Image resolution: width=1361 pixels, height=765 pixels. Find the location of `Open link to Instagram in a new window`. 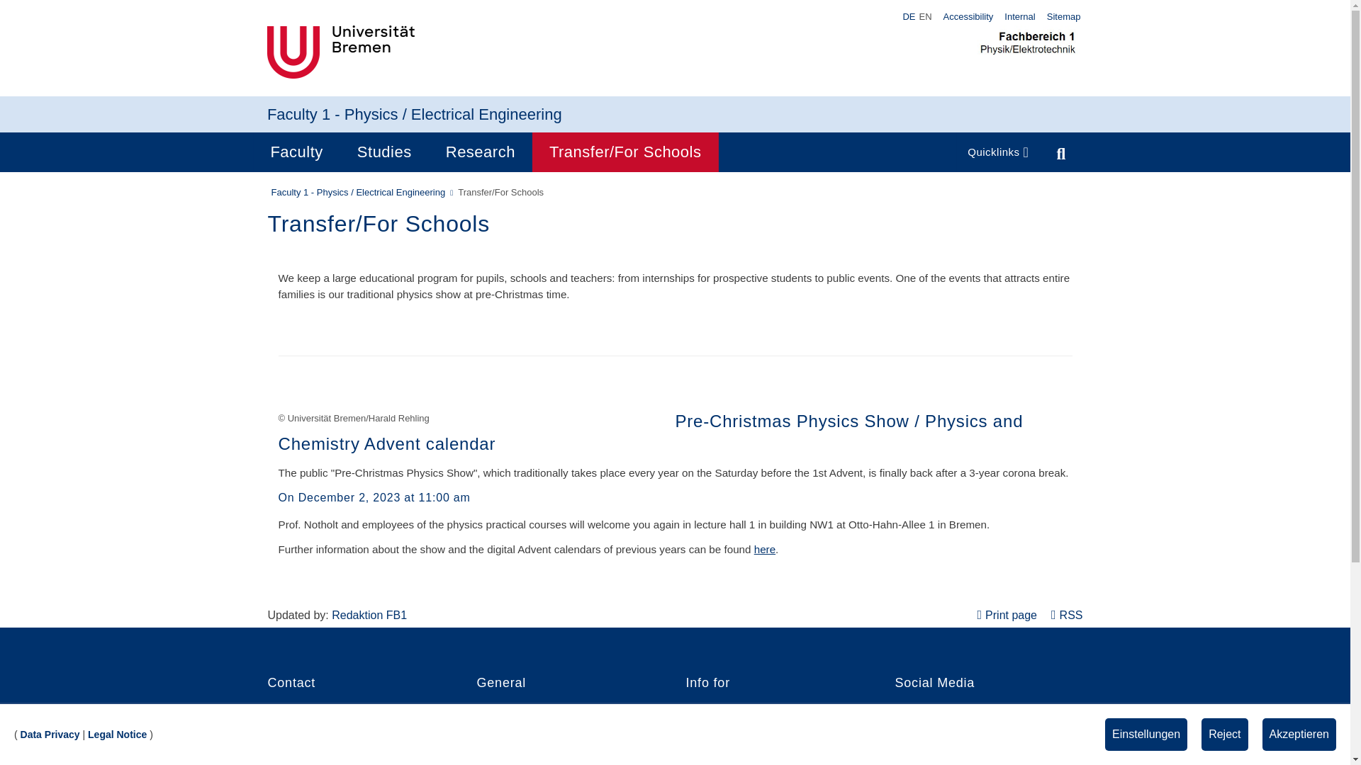

Open link to Instagram in a new window is located at coordinates (929, 748).